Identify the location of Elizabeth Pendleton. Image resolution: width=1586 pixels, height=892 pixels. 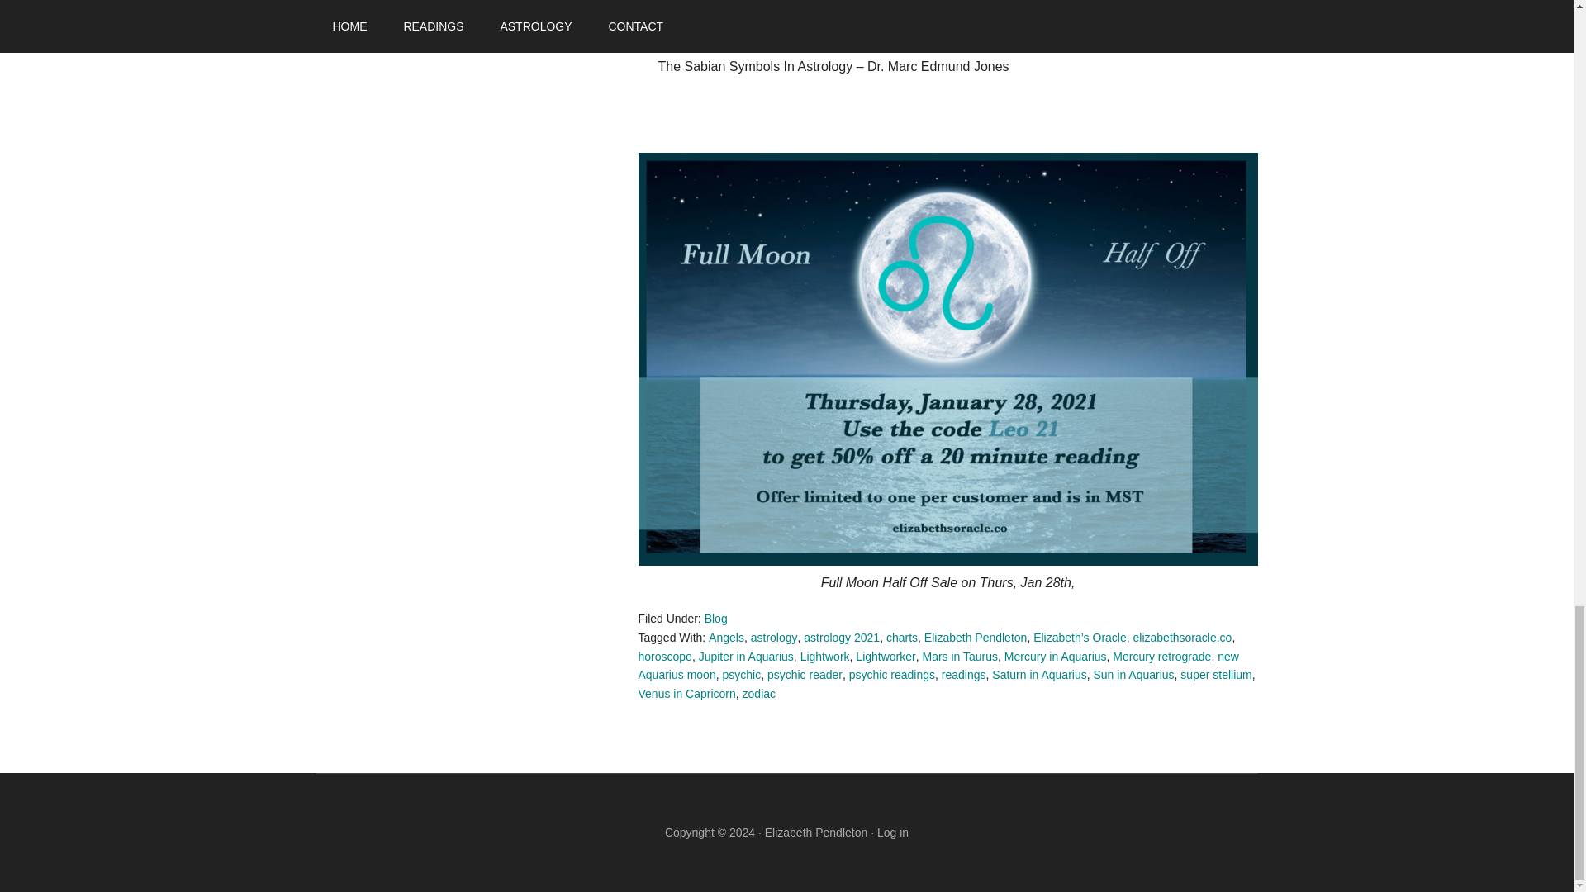
(976, 637).